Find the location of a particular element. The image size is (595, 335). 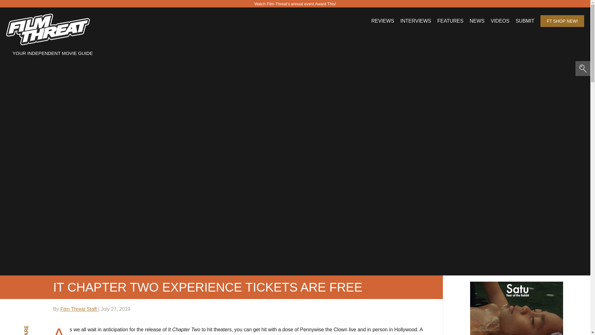

Film Threat Staff is located at coordinates (79, 309).